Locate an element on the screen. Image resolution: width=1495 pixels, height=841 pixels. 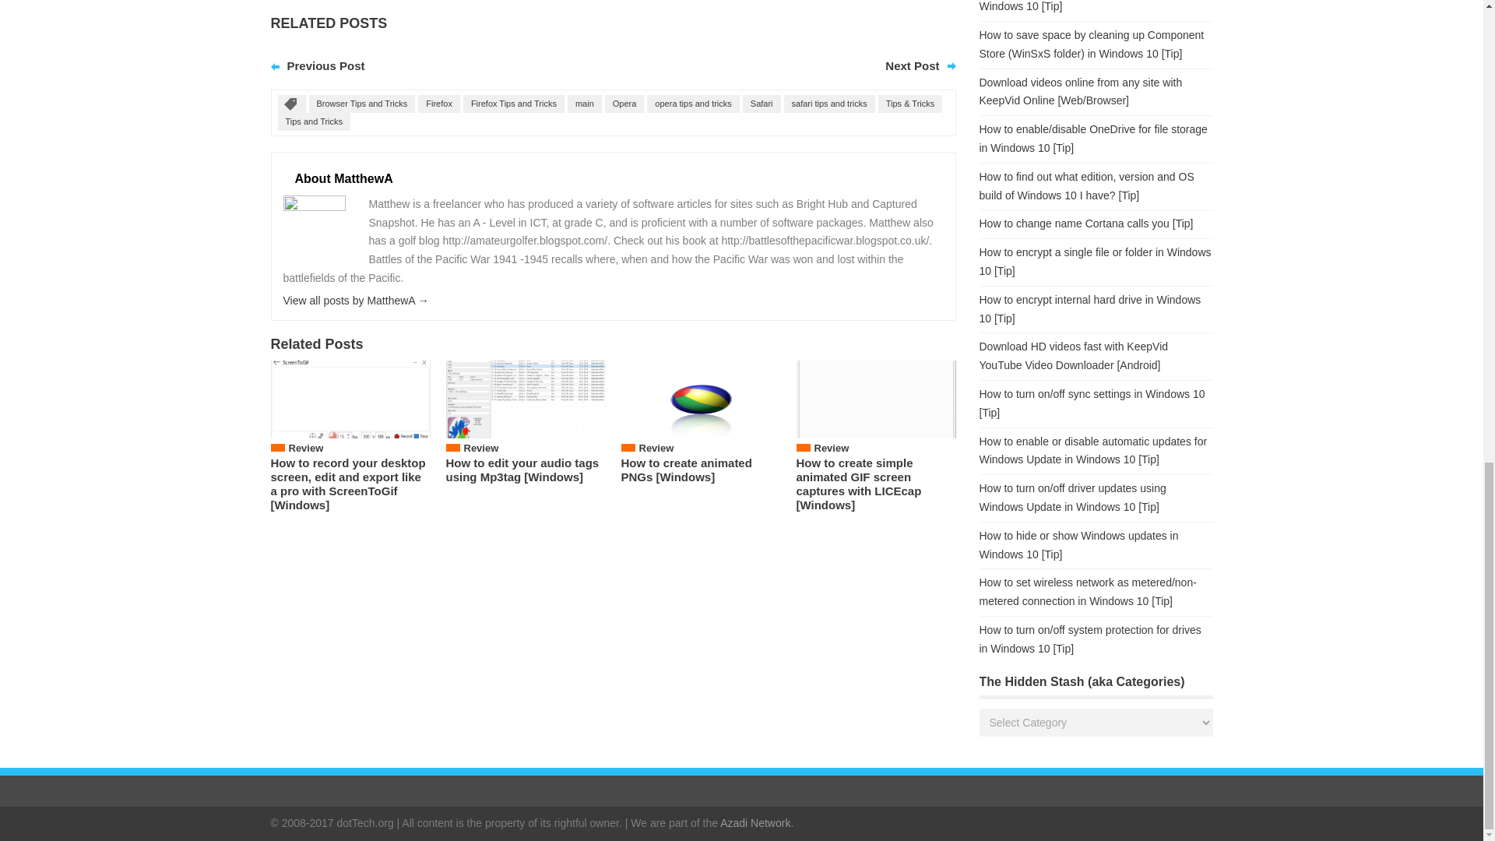
Review is located at coordinates (481, 449).